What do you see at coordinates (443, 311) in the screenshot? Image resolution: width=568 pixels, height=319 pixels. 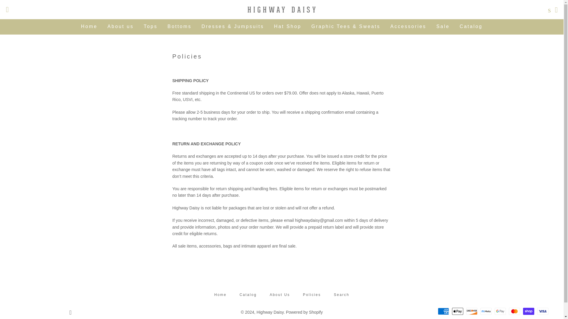 I see `American Express` at bounding box center [443, 311].